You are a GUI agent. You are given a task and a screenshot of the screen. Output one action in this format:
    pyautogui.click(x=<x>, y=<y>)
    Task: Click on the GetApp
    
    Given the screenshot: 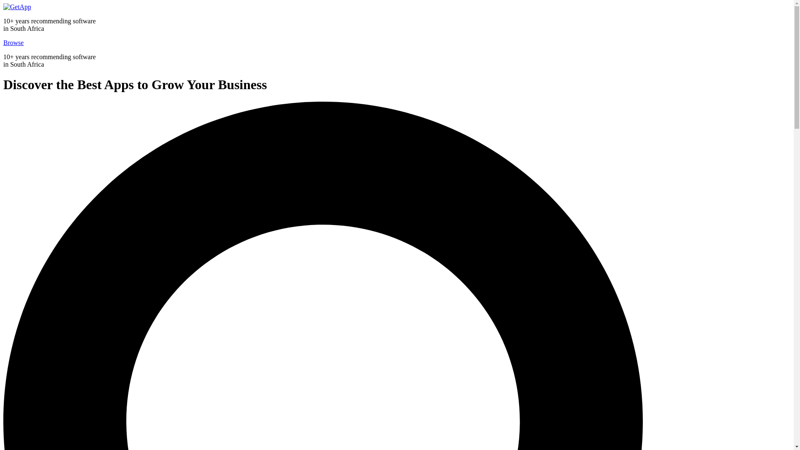 What is the action you would take?
    pyautogui.click(x=17, y=7)
    